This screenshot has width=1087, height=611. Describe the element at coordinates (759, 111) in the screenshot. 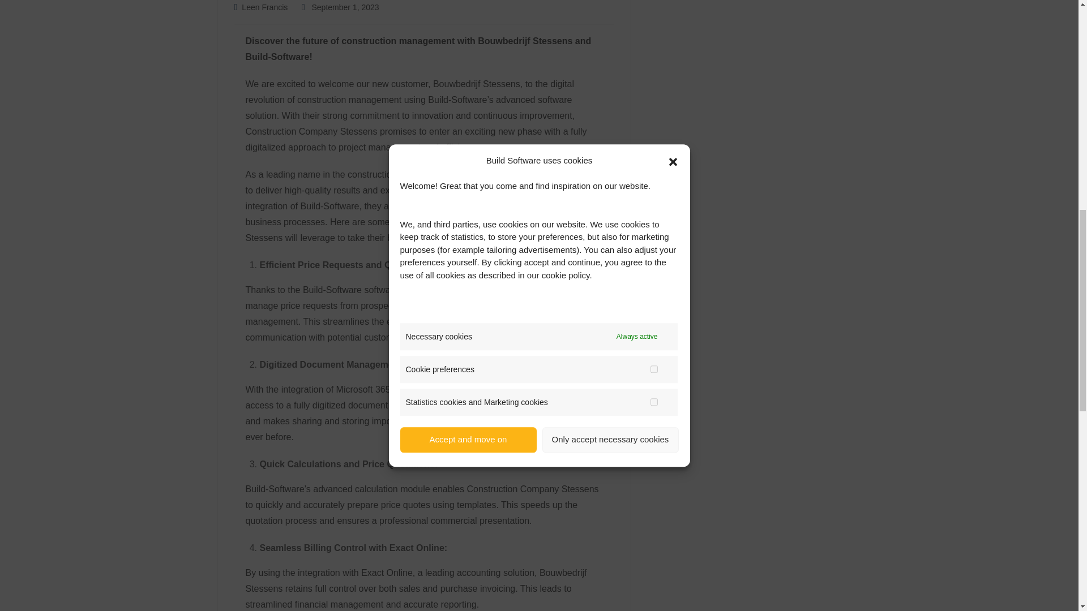

I see `Search Now!` at that location.